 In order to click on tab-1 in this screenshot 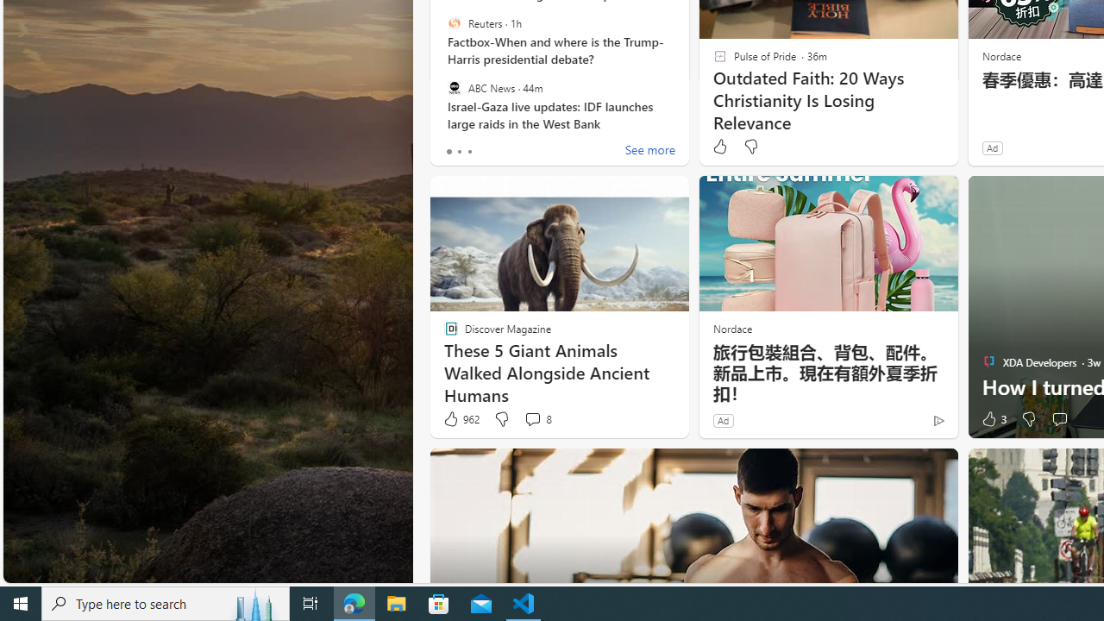, I will do `click(459, 152)`.